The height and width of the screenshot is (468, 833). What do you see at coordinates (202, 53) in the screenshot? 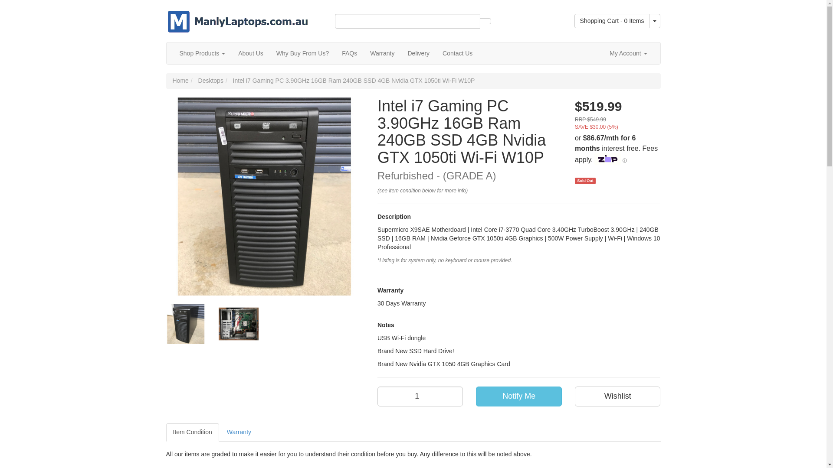
I see `Shop Products` at bounding box center [202, 53].